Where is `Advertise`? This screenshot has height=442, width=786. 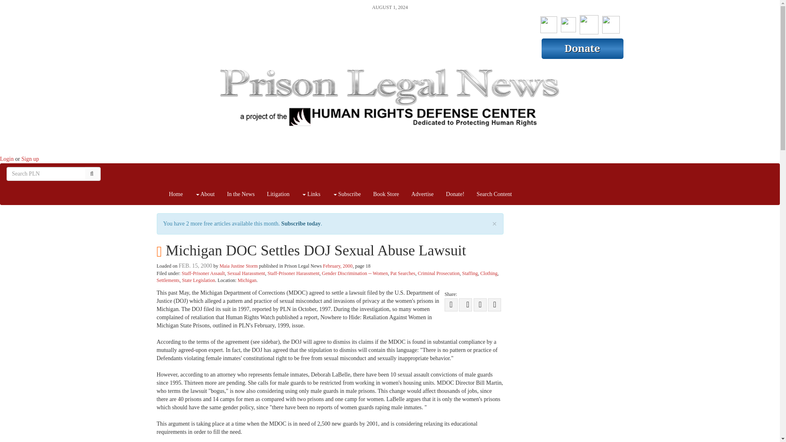
Advertise is located at coordinates (422, 194).